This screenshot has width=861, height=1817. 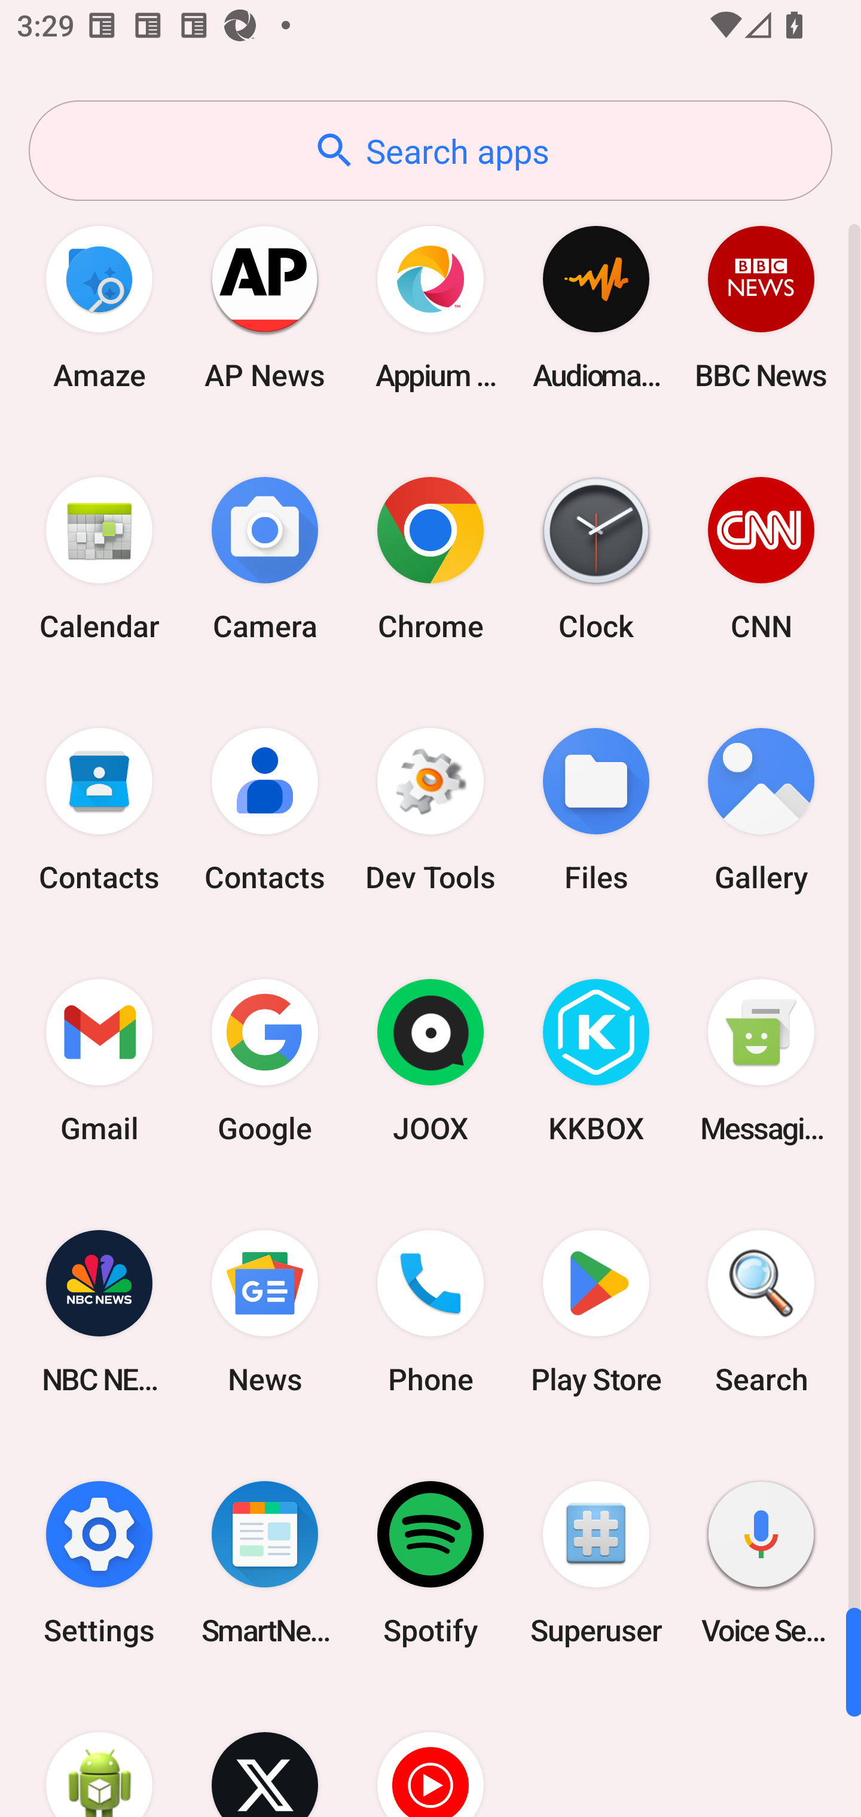 I want to click on Messaging, so click(x=761, y=1061).